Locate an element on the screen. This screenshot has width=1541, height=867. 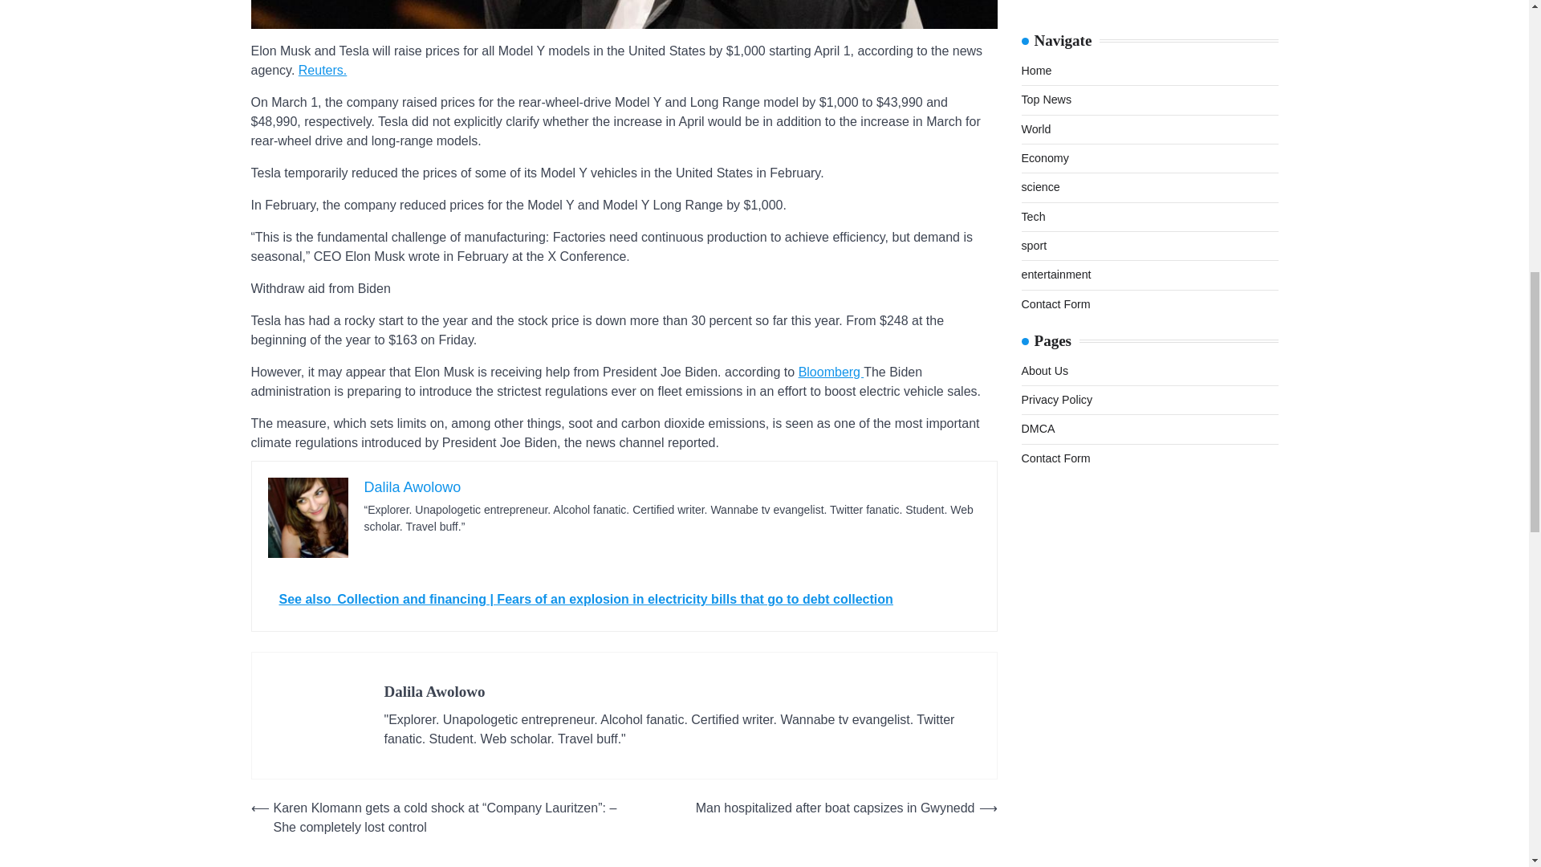
Dalila Awolowo is located at coordinates (413, 486).